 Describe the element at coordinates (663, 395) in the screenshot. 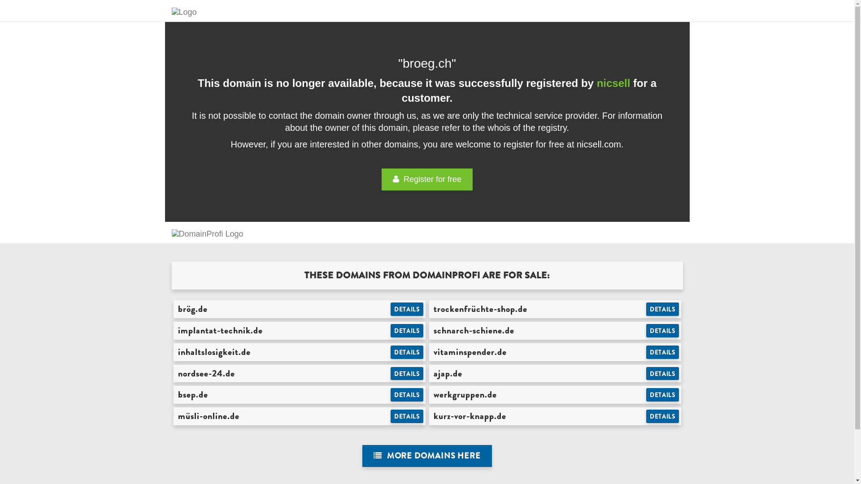

I see `DETAILS` at that location.